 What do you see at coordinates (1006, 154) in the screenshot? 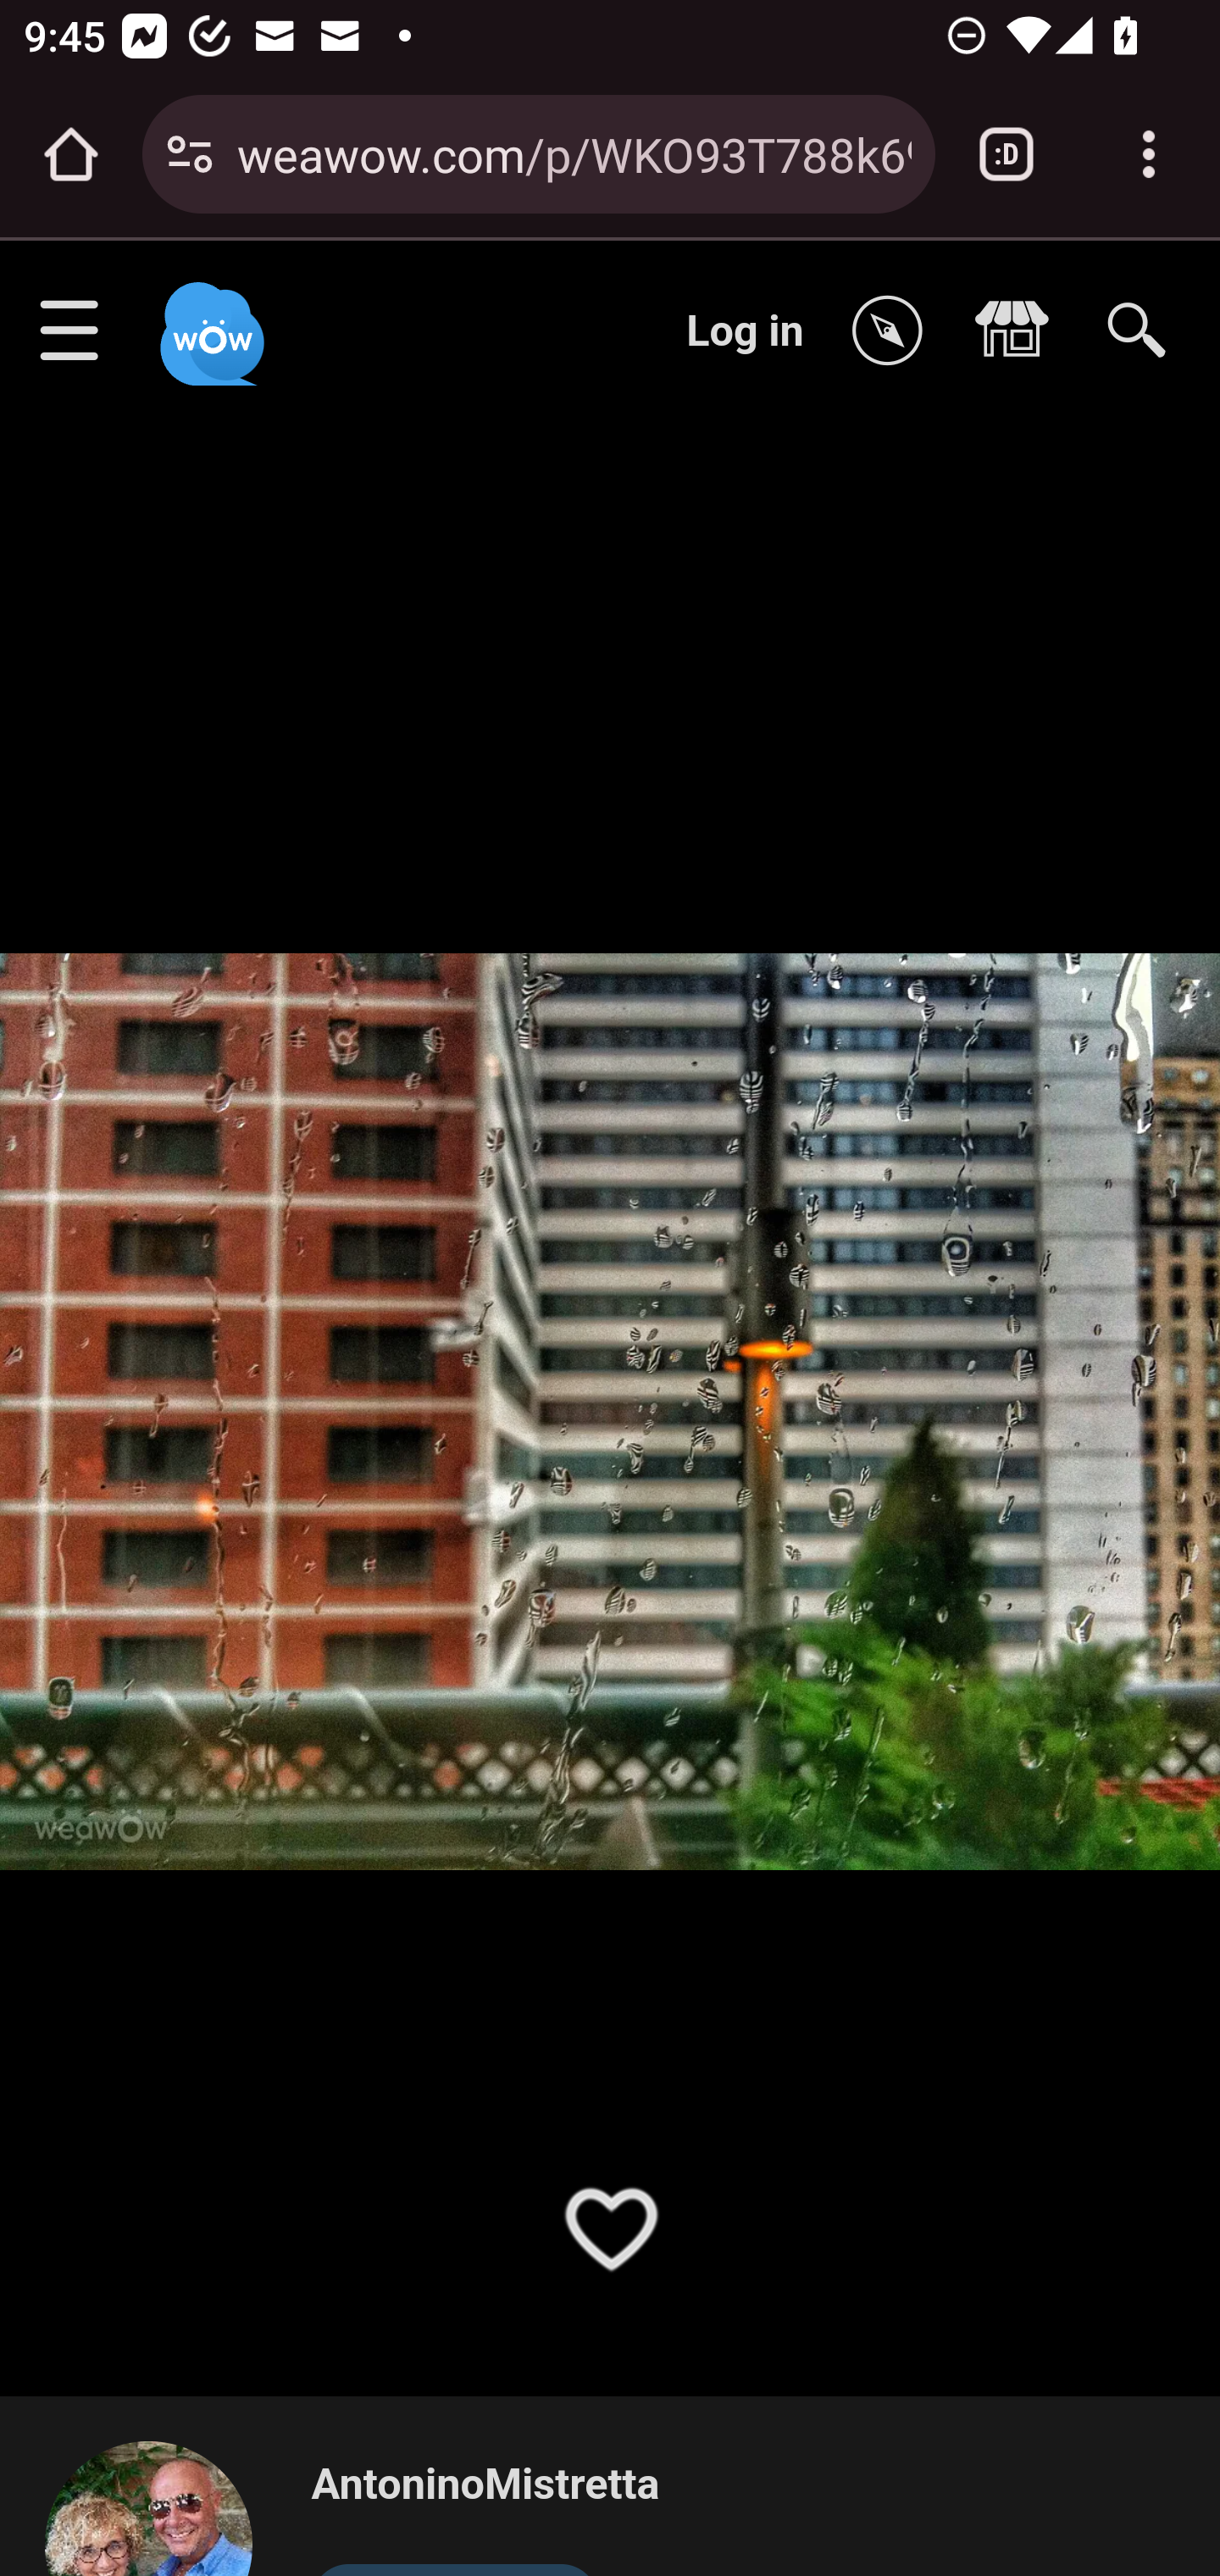
I see `Switch or close tabs` at bounding box center [1006, 154].